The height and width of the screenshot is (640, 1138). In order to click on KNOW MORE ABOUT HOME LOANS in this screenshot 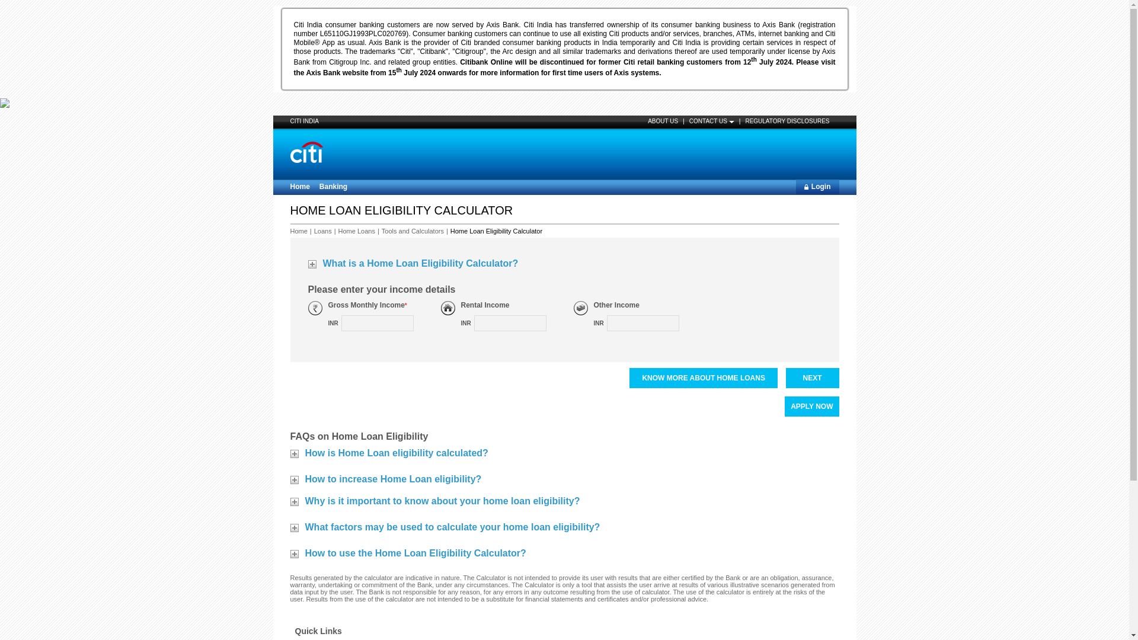, I will do `click(703, 378)`.